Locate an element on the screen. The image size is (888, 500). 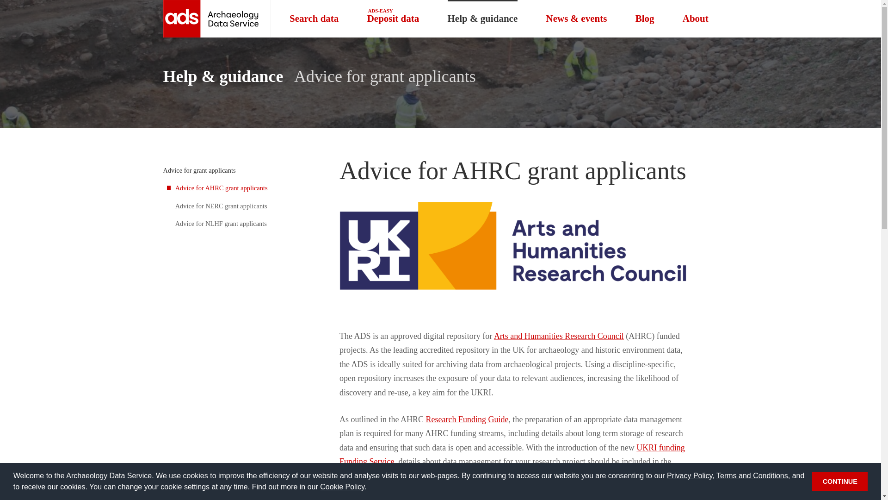
Cookie Policy is located at coordinates (342, 487).